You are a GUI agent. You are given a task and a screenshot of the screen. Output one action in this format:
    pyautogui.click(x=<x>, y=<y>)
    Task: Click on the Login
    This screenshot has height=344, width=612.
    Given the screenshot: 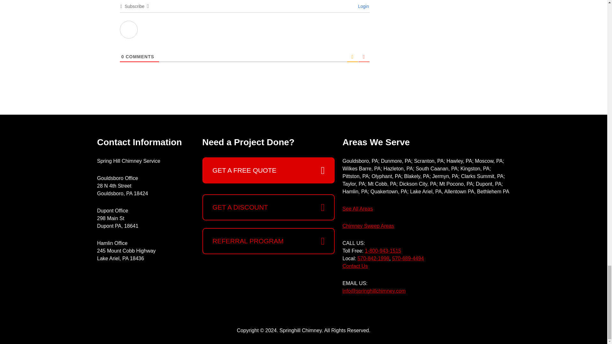 What is the action you would take?
    pyautogui.click(x=362, y=6)
    